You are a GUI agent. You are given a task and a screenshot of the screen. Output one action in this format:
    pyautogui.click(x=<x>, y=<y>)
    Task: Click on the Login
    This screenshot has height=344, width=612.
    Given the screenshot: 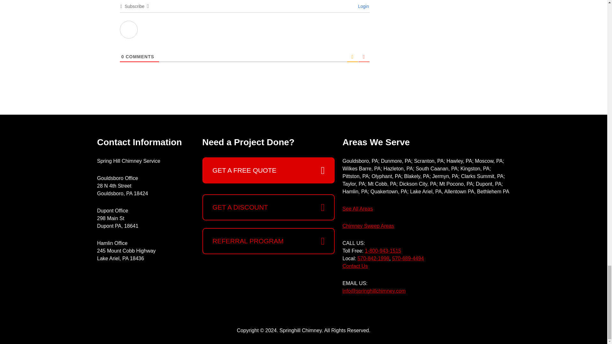 What is the action you would take?
    pyautogui.click(x=362, y=6)
    